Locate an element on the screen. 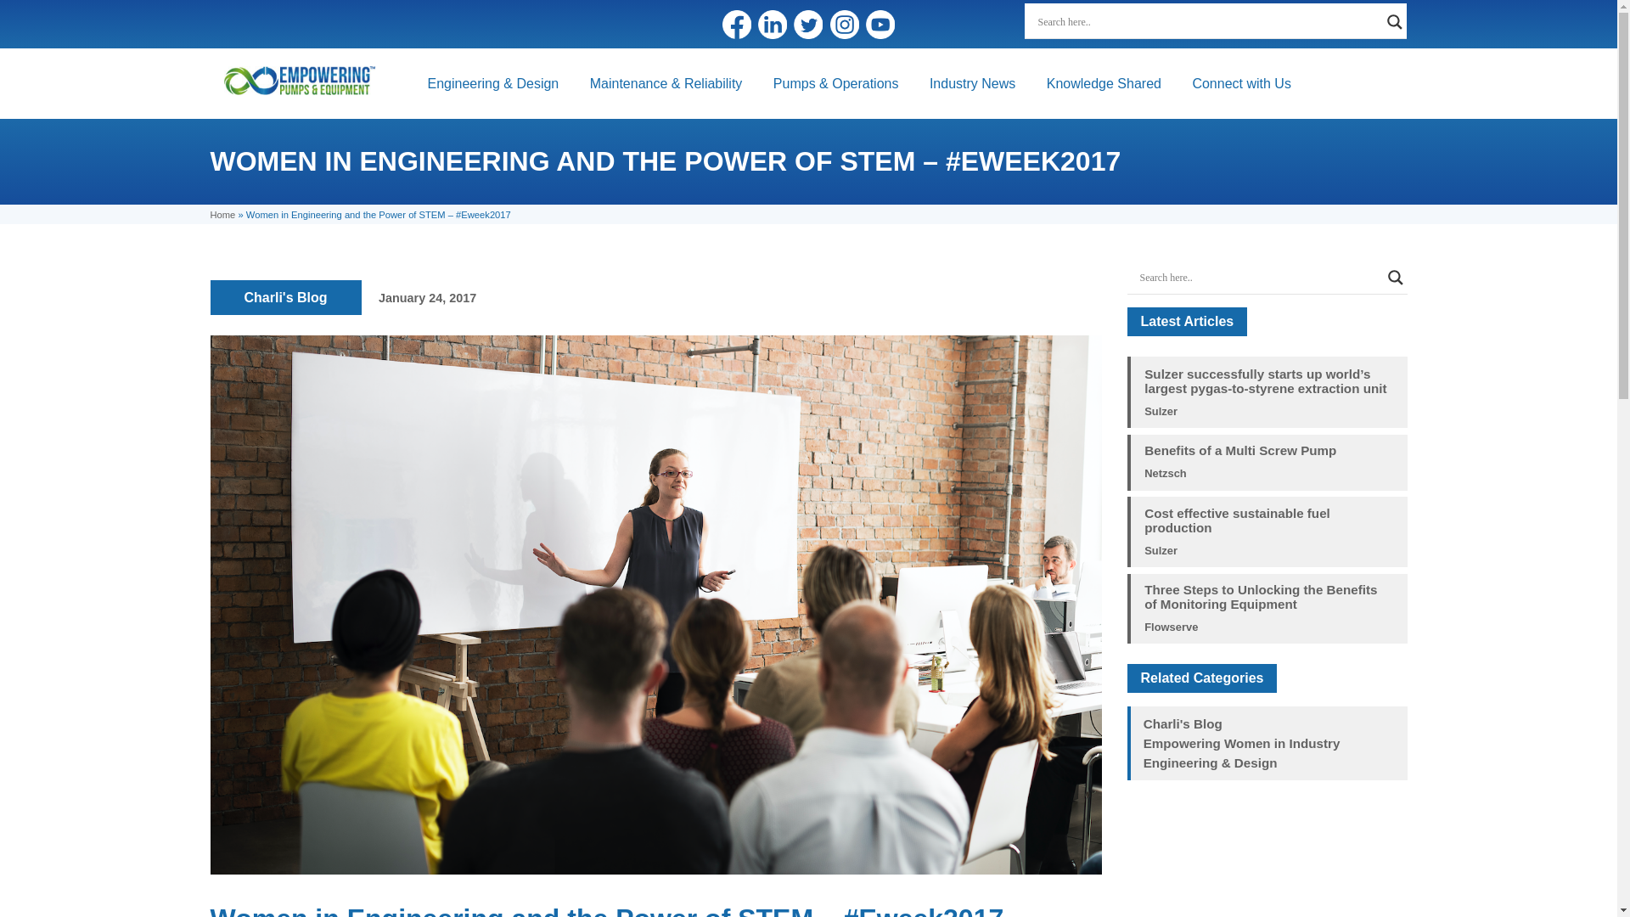 This screenshot has width=1630, height=917. Industry News is located at coordinates (972, 82).